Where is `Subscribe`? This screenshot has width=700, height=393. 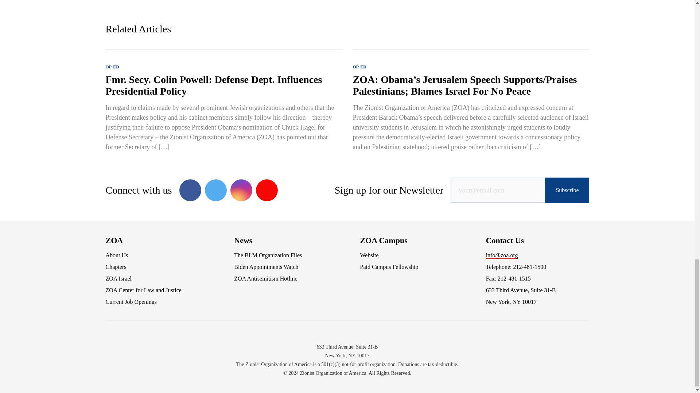 Subscribe is located at coordinates (567, 190).